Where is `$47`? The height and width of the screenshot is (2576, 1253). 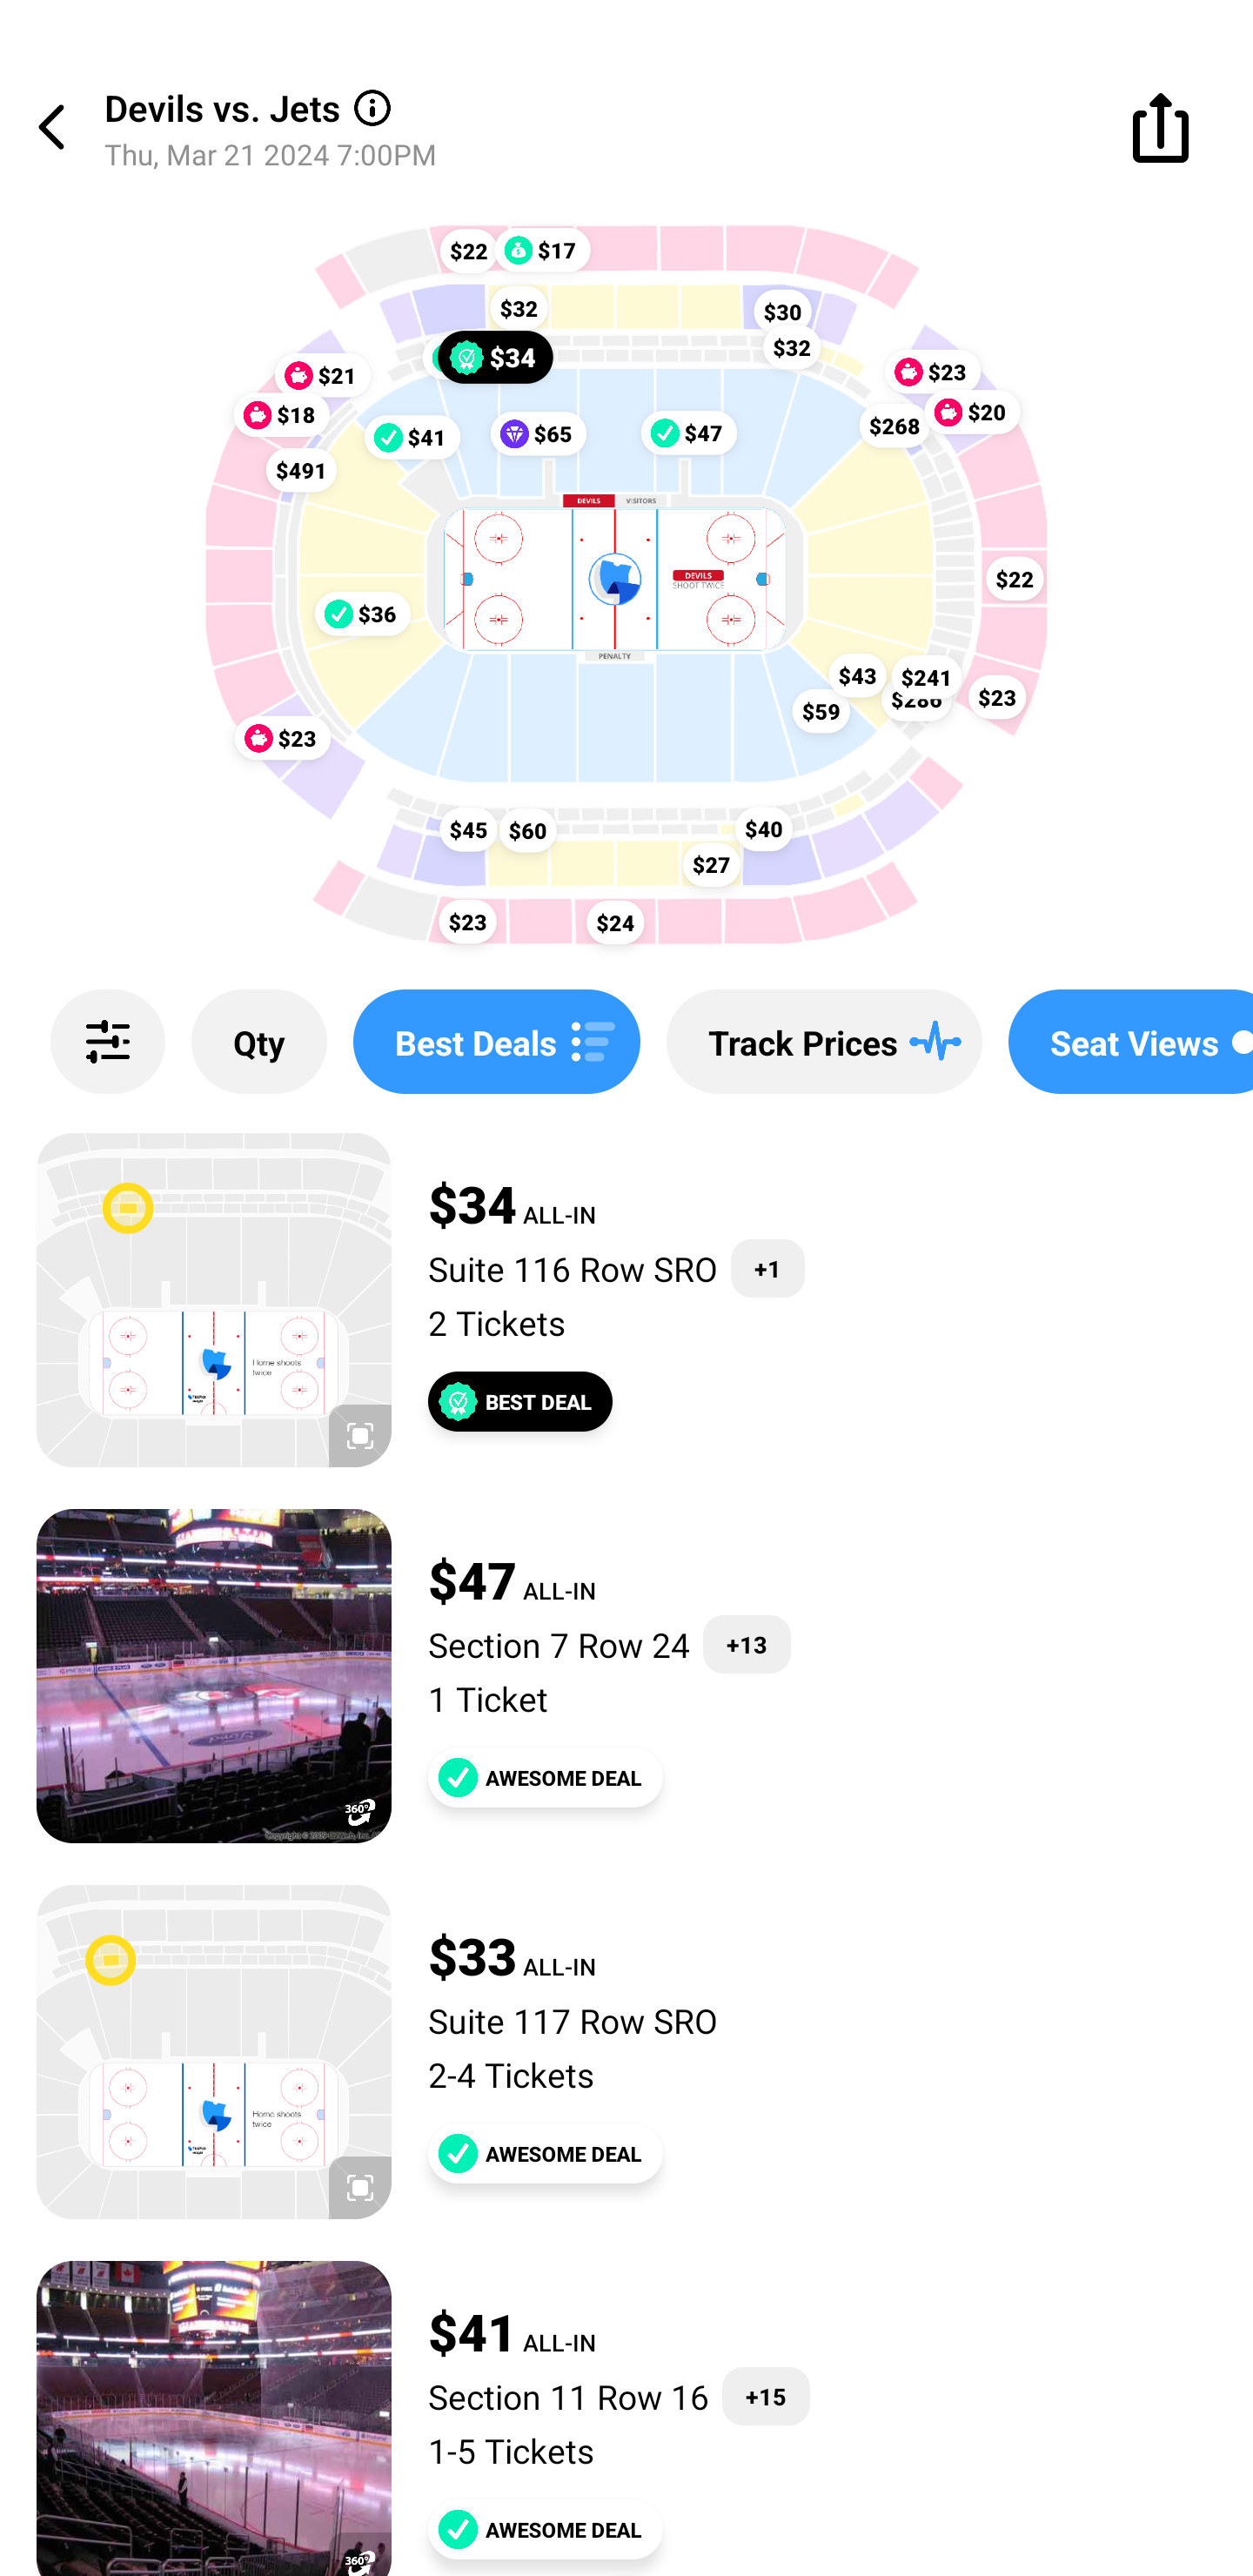 $47 is located at coordinates (689, 432).